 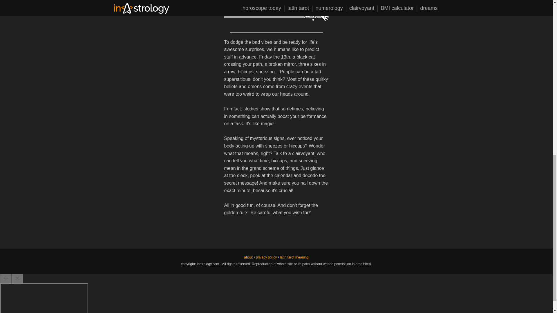 I want to click on thu, so click(x=277, y=10).